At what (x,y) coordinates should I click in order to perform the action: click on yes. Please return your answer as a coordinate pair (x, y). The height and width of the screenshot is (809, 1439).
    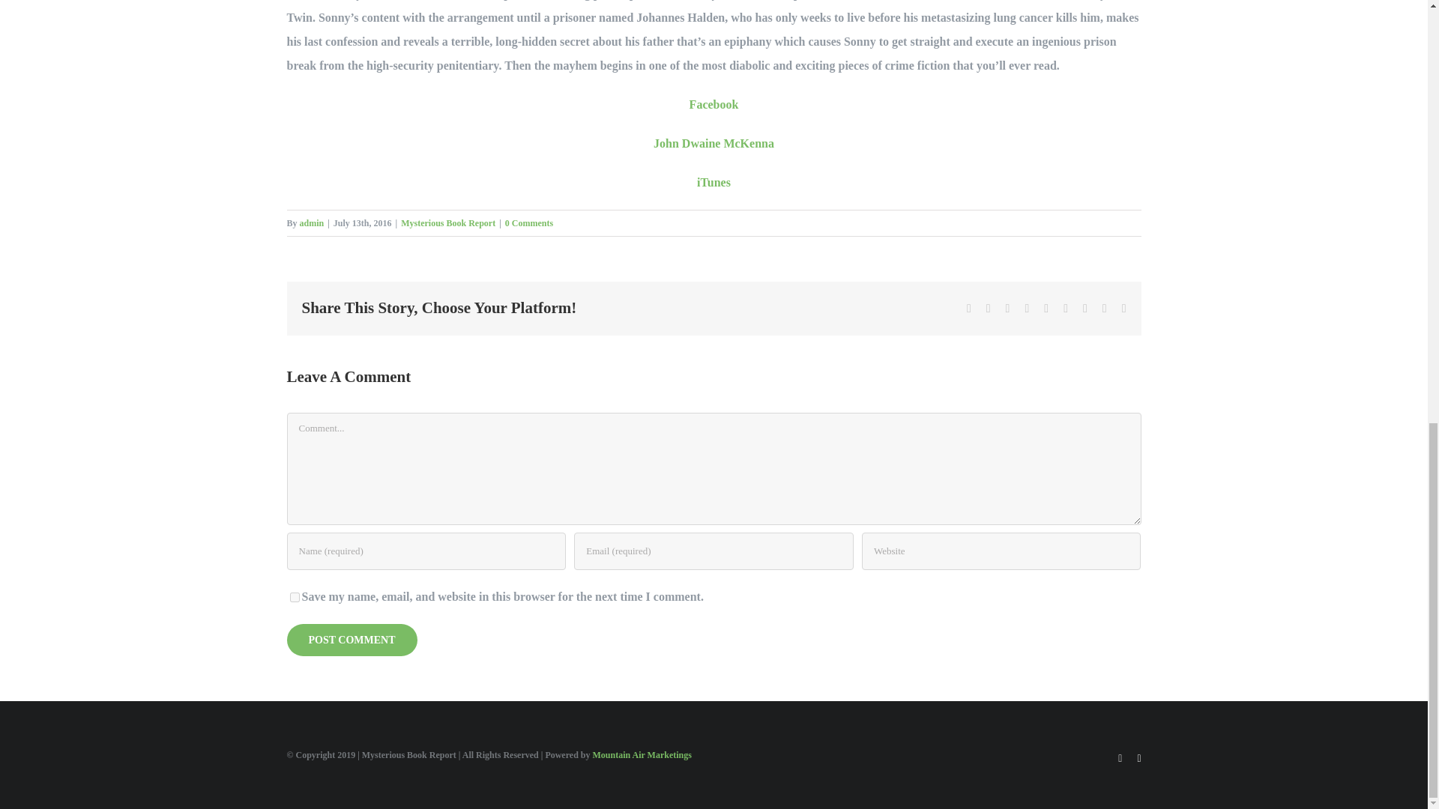
    Looking at the image, I should click on (294, 596).